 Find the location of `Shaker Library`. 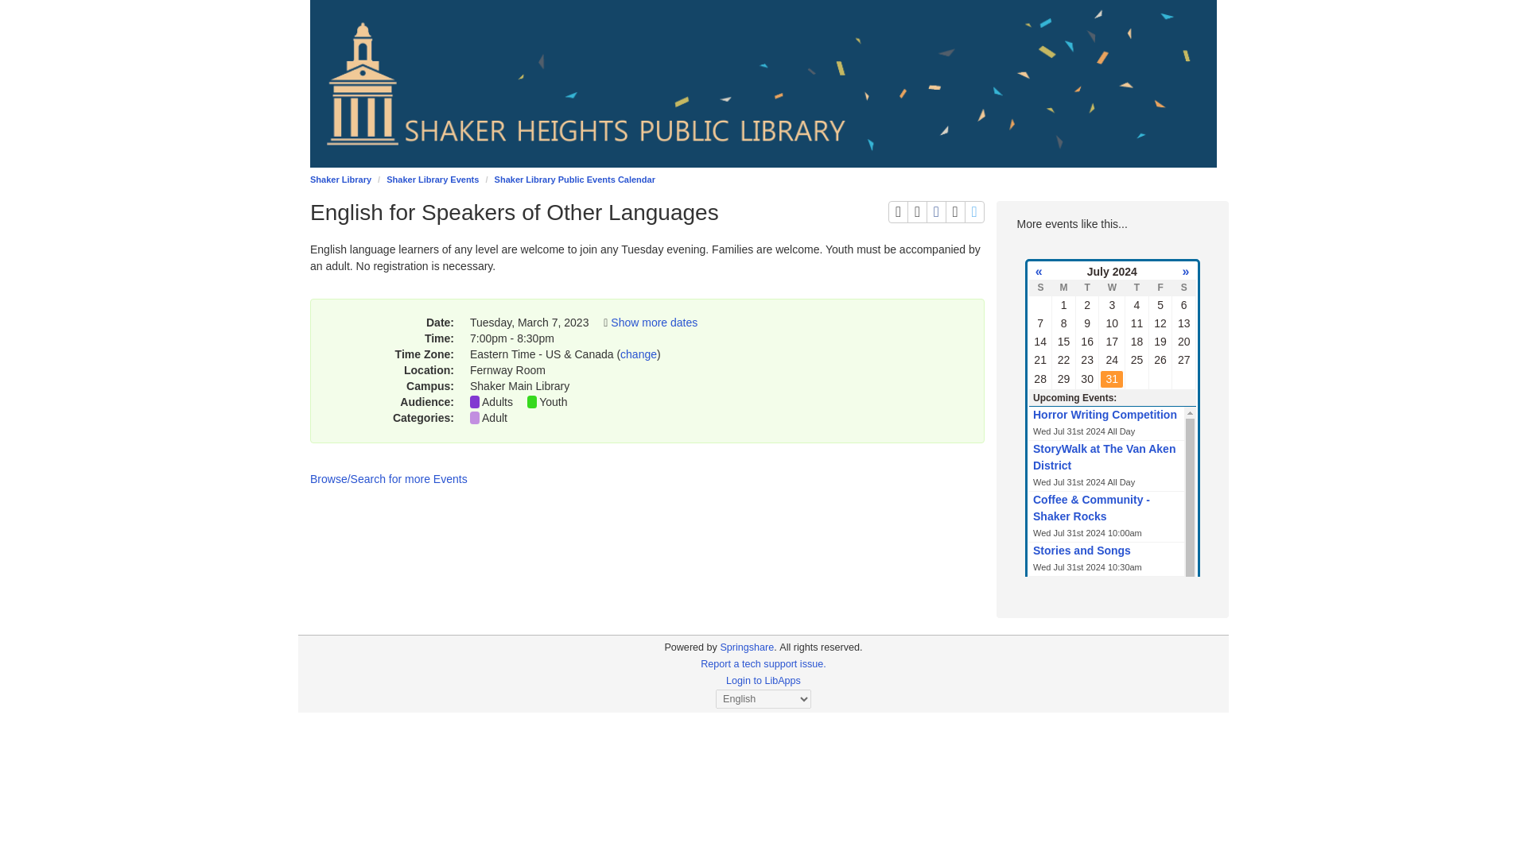

Shaker Library is located at coordinates (899, 211).